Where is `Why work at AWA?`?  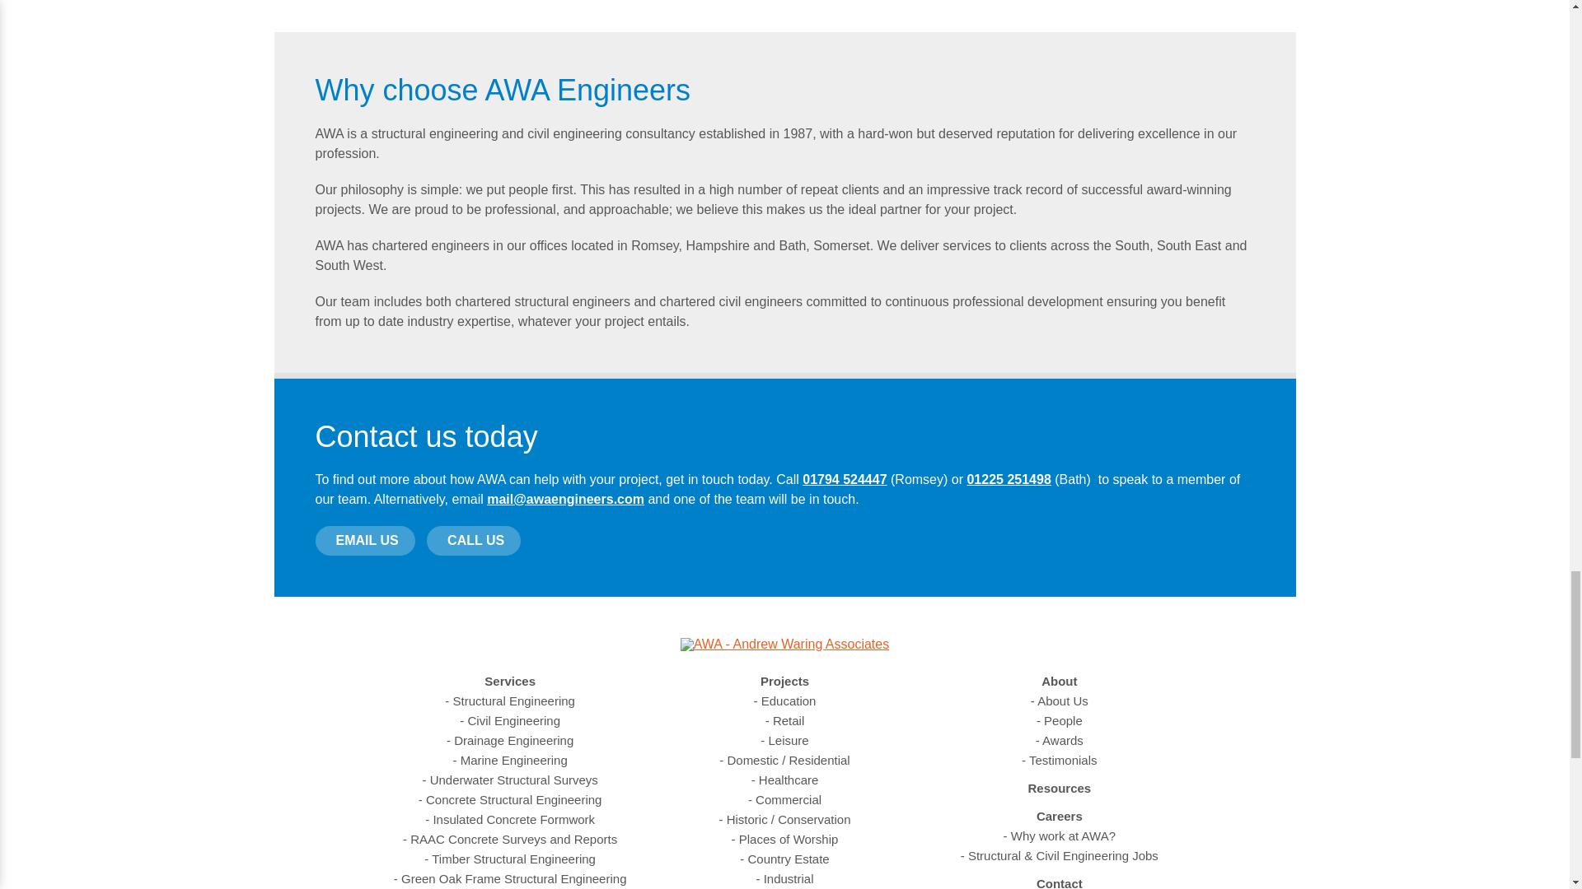 Why work at AWA? is located at coordinates (1059, 836).